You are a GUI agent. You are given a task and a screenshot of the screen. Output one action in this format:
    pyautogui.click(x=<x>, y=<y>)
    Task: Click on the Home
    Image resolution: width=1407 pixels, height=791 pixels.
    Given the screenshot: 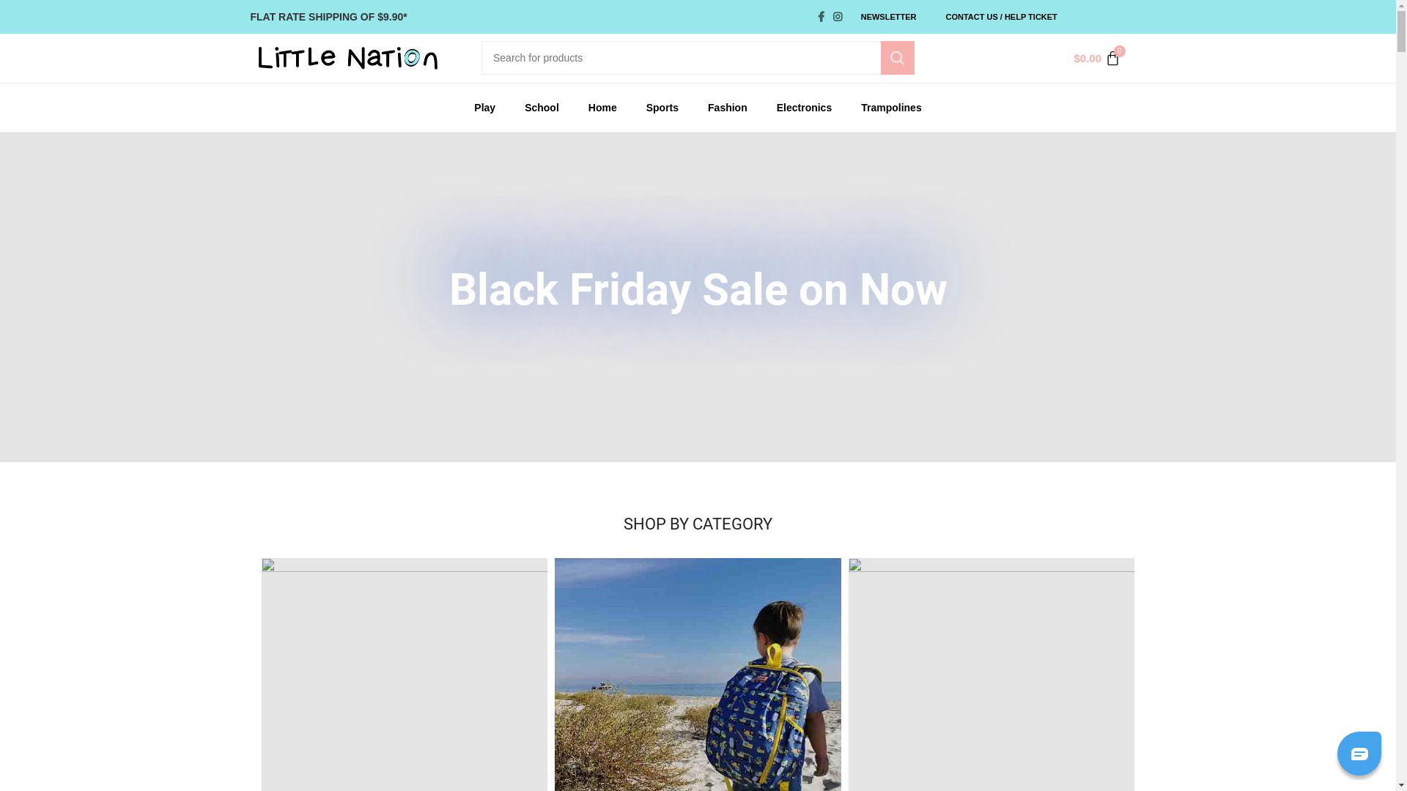 What is the action you would take?
    pyautogui.click(x=602, y=108)
    